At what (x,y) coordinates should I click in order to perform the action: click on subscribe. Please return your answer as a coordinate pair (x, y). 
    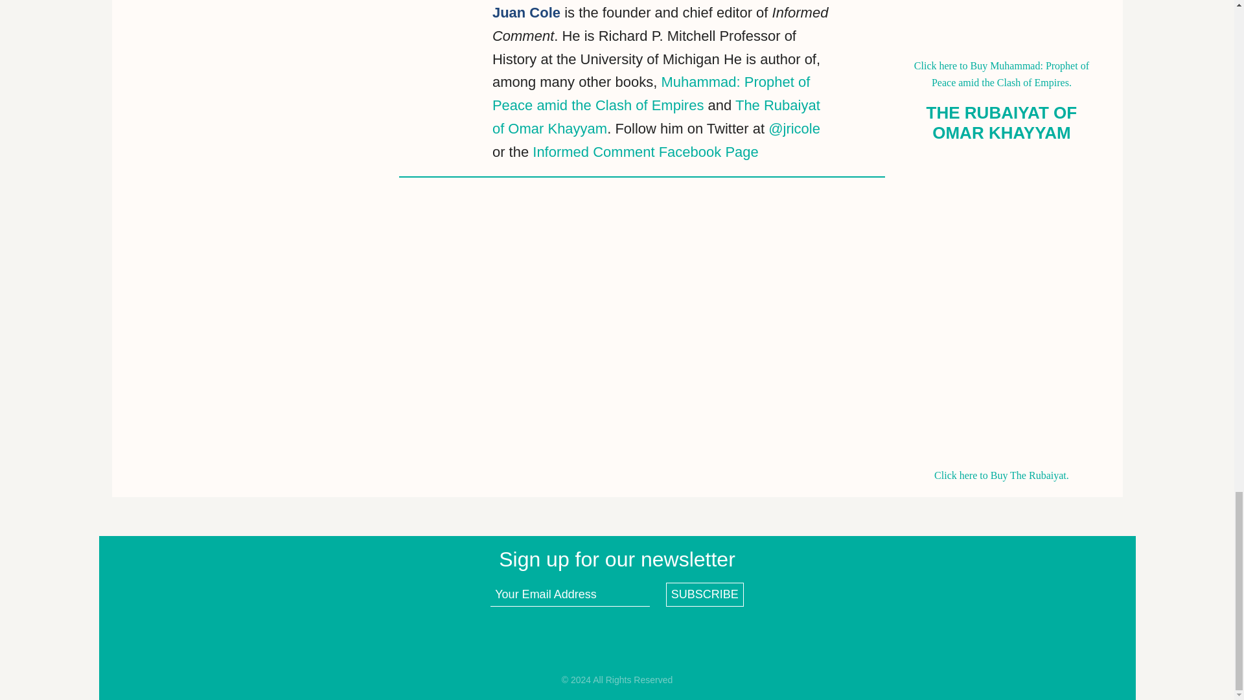
    Looking at the image, I should click on (705, 594).